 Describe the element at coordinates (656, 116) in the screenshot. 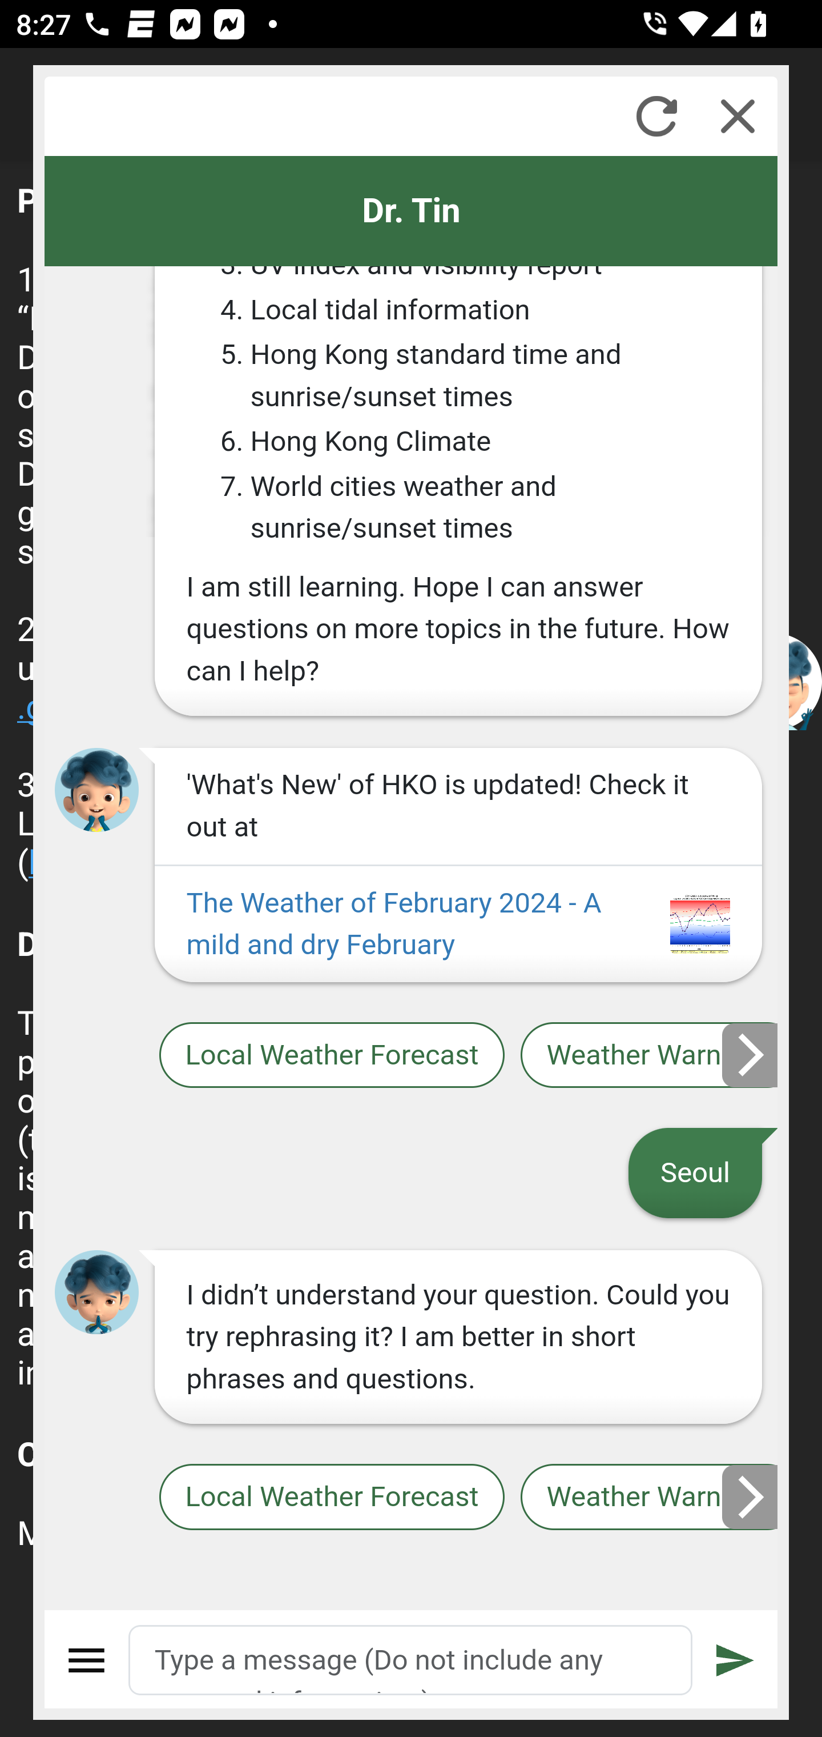

I see `Refresh` at that location.